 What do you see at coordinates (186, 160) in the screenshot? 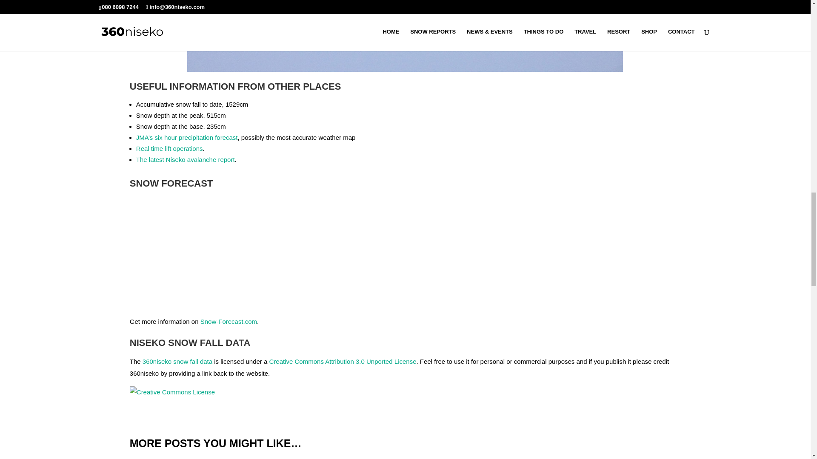
I see `The latest Niseko avalanche report` at bounding box center [186, 160].